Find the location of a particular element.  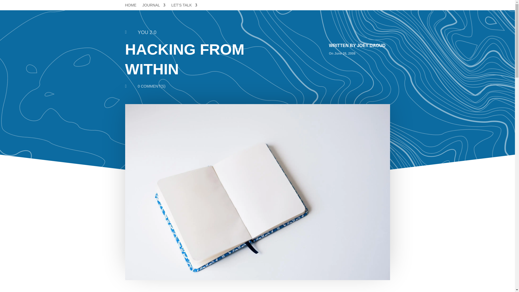

HOME is located at coordinates (130, 6).